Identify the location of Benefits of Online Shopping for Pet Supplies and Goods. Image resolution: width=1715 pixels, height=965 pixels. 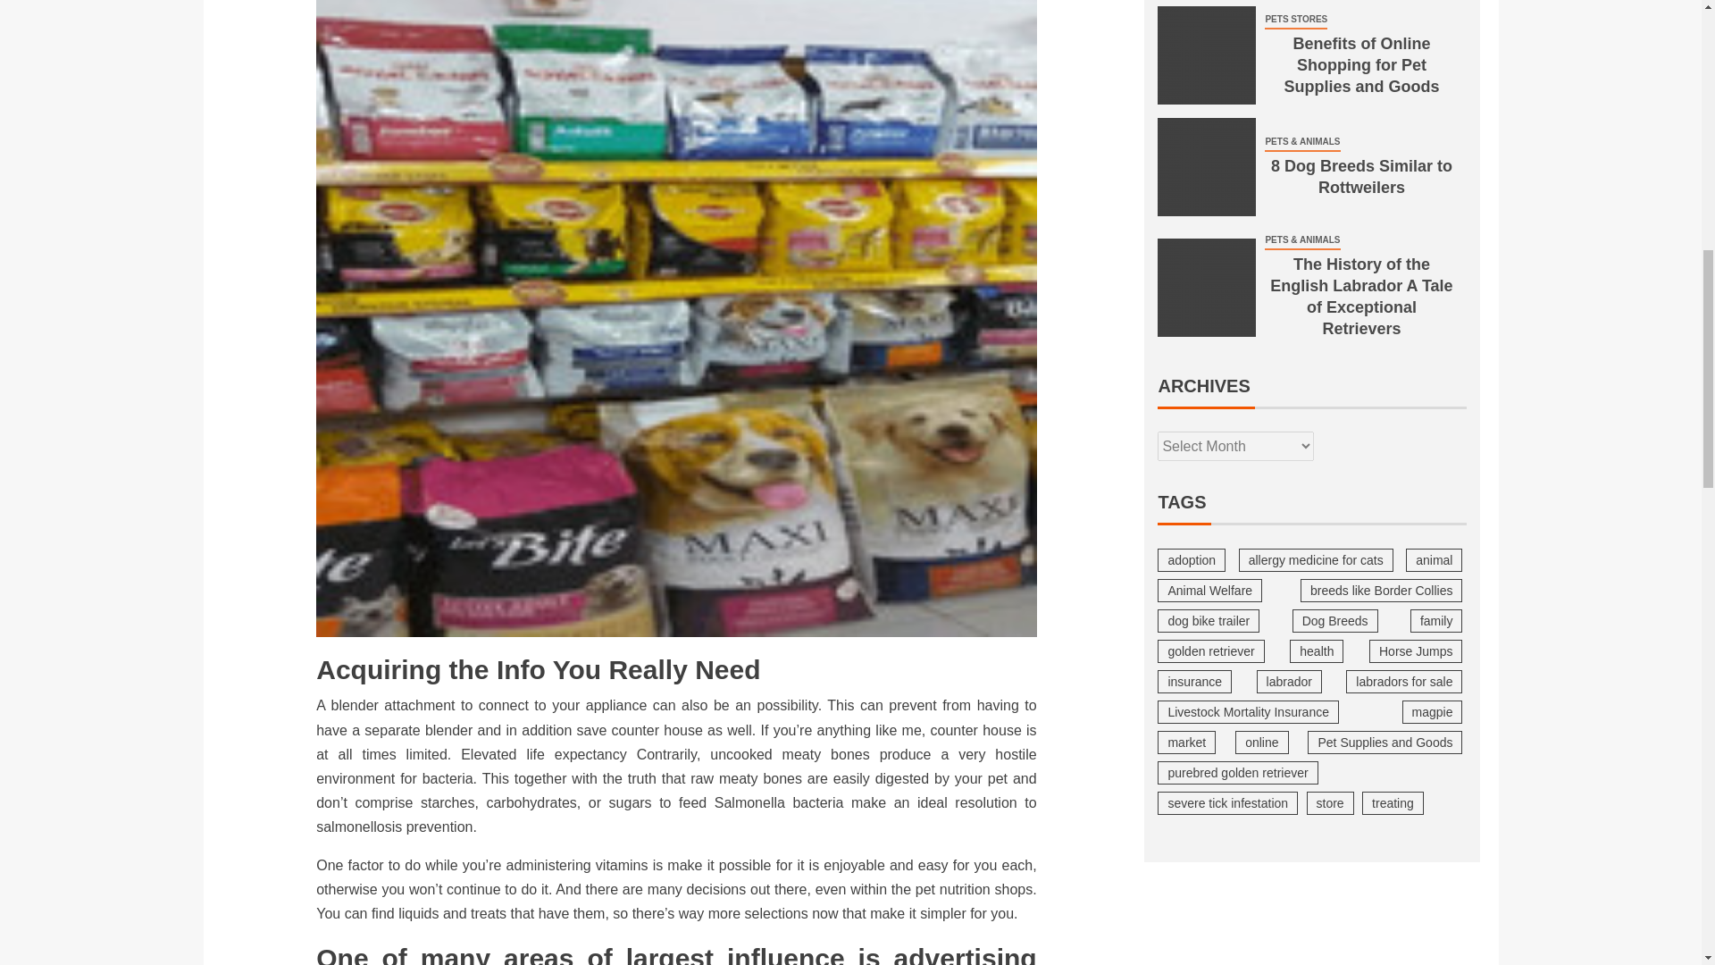
(1206, 55).